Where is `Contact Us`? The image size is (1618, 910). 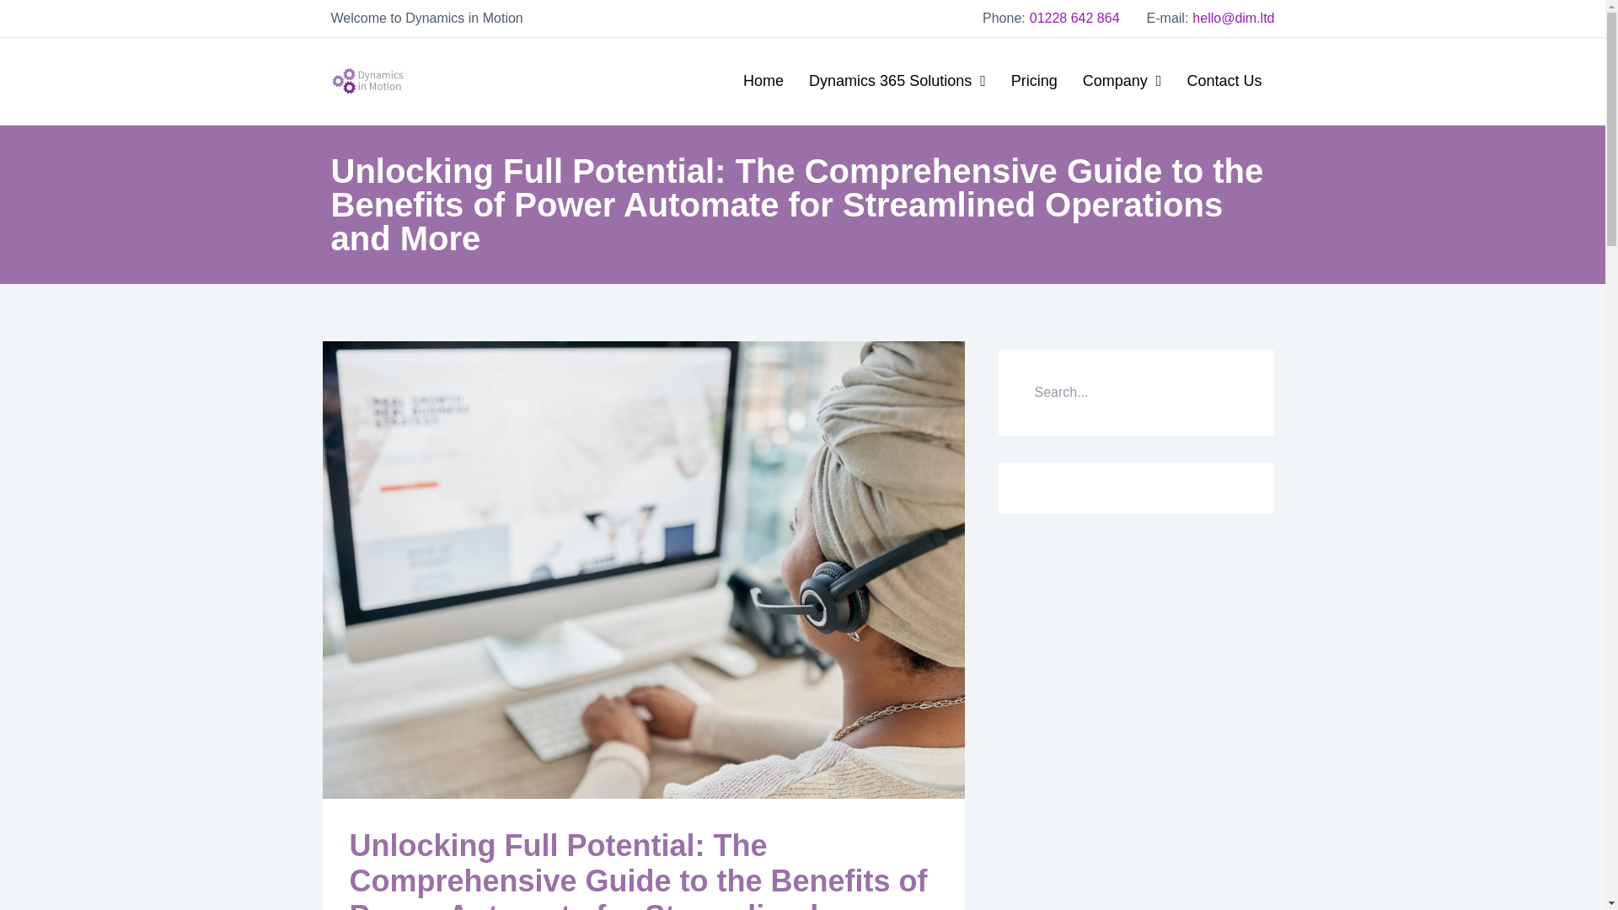 Contact Us is located at coordinates (1224, 81).